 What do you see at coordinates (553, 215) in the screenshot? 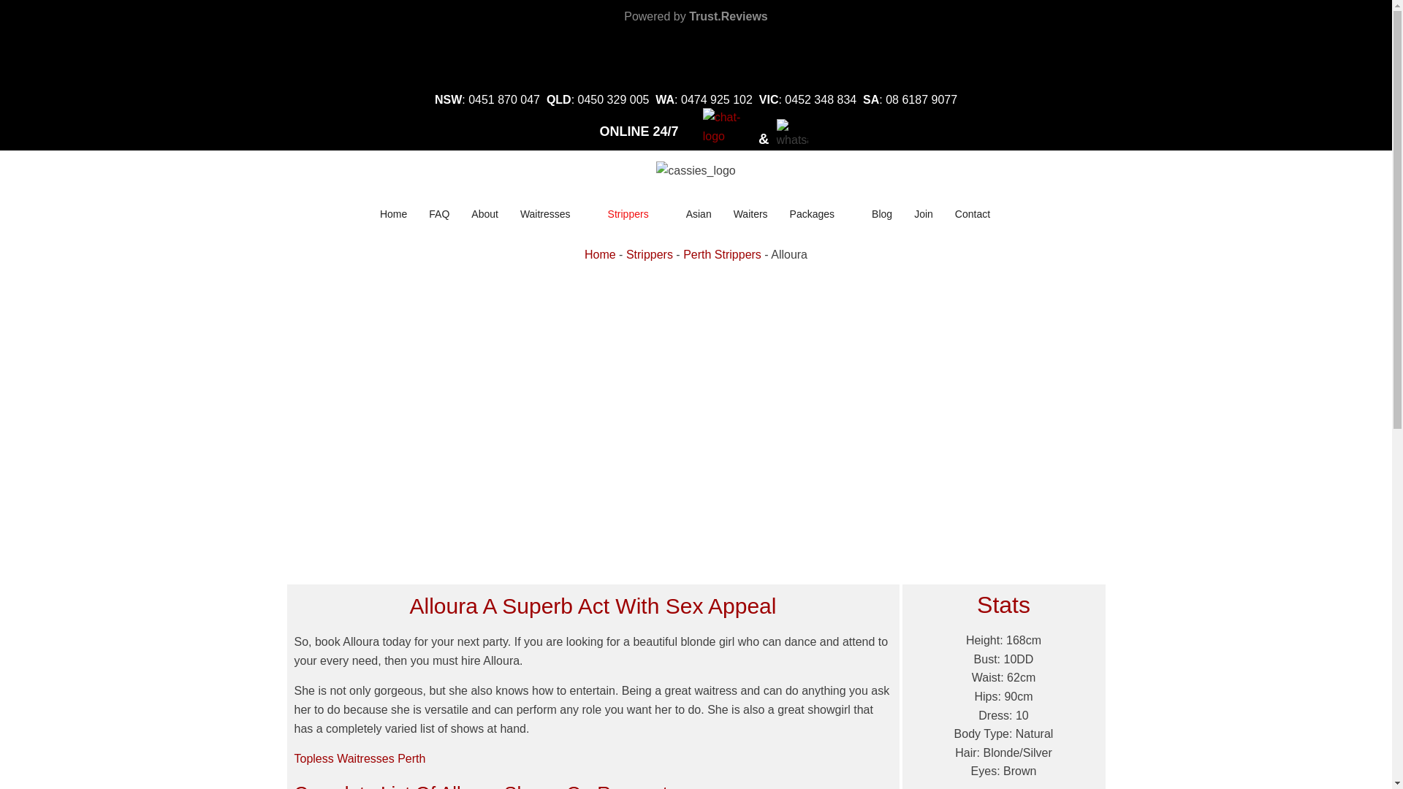
I see `Waitresses` at bounding box center [553, 215].